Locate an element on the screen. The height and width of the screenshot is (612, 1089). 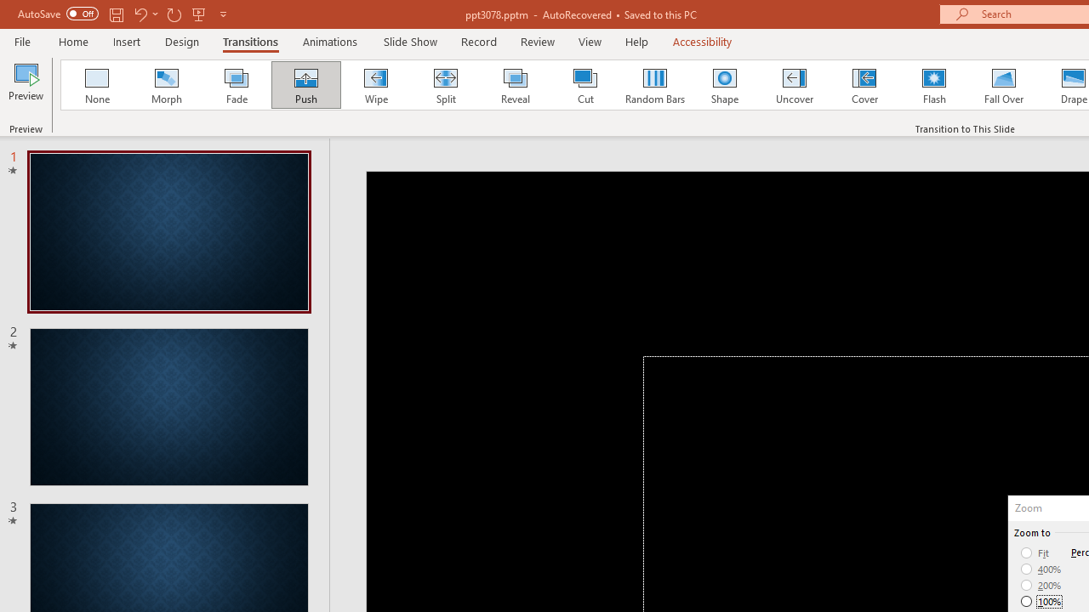
Flash is located at coordinates (934, 85).